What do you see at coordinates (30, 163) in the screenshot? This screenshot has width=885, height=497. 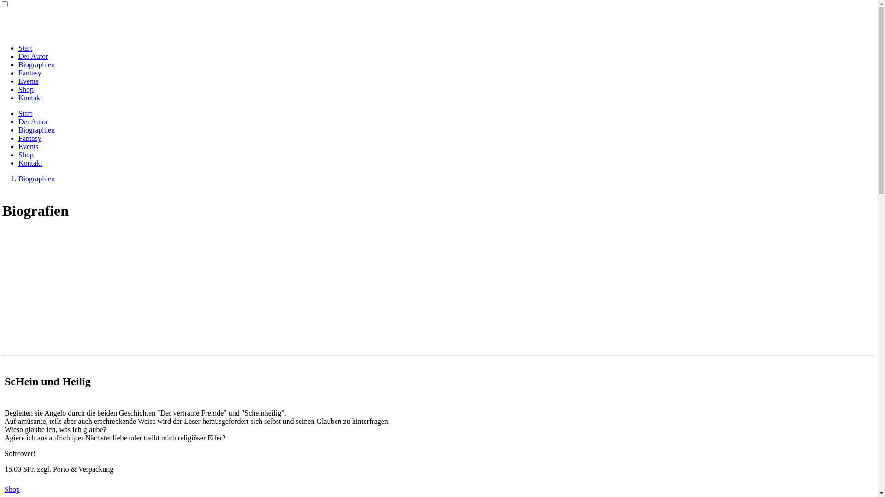 I see `Kontakt` at bounding box center [30, 163].